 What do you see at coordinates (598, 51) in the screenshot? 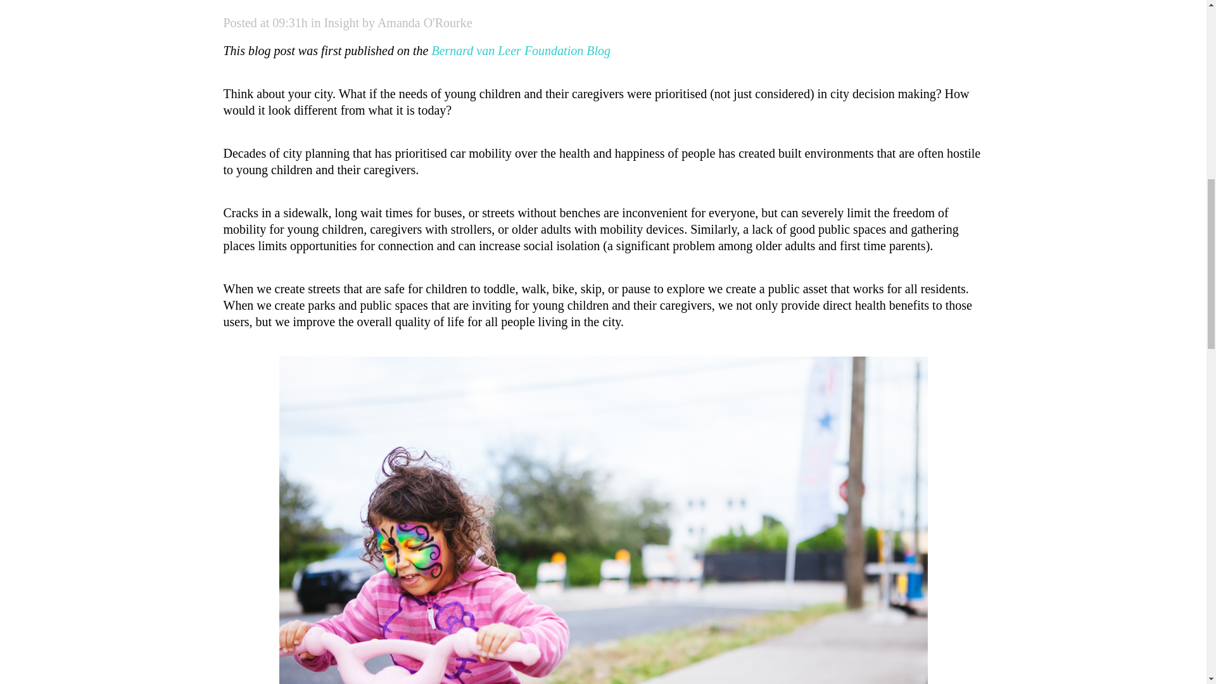
I see `Blog` at bounding box center [598, 51].